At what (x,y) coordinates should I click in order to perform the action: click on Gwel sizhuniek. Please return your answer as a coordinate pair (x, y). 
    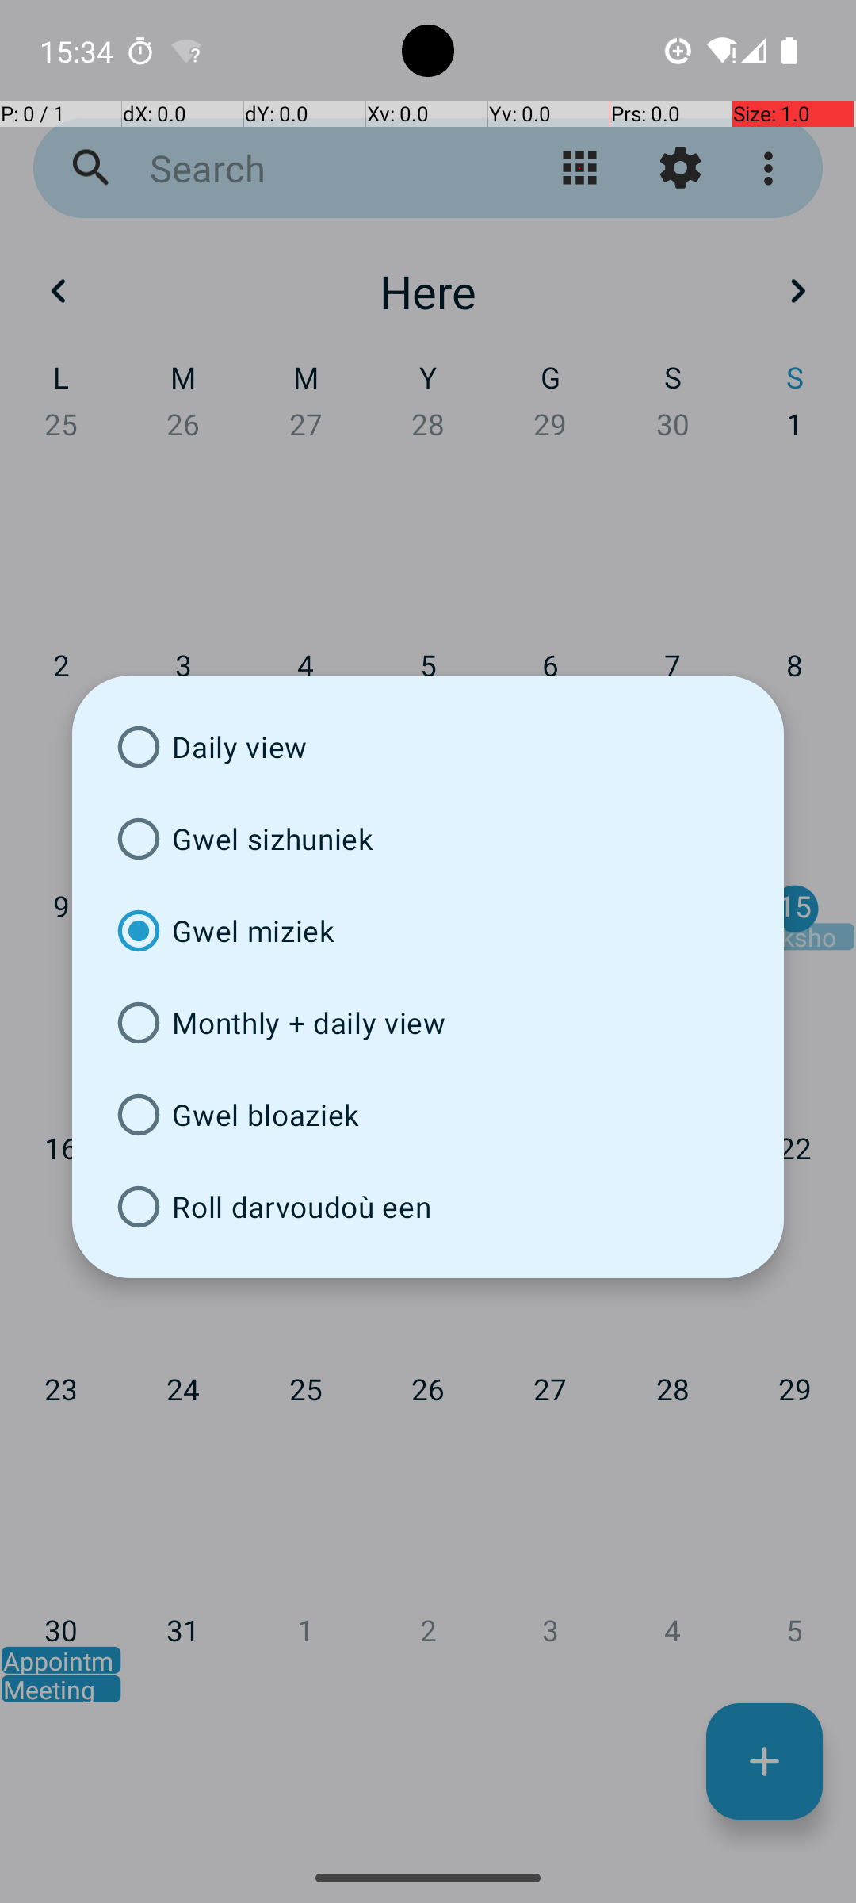
    Looking at the image, I should click on (428, 839).